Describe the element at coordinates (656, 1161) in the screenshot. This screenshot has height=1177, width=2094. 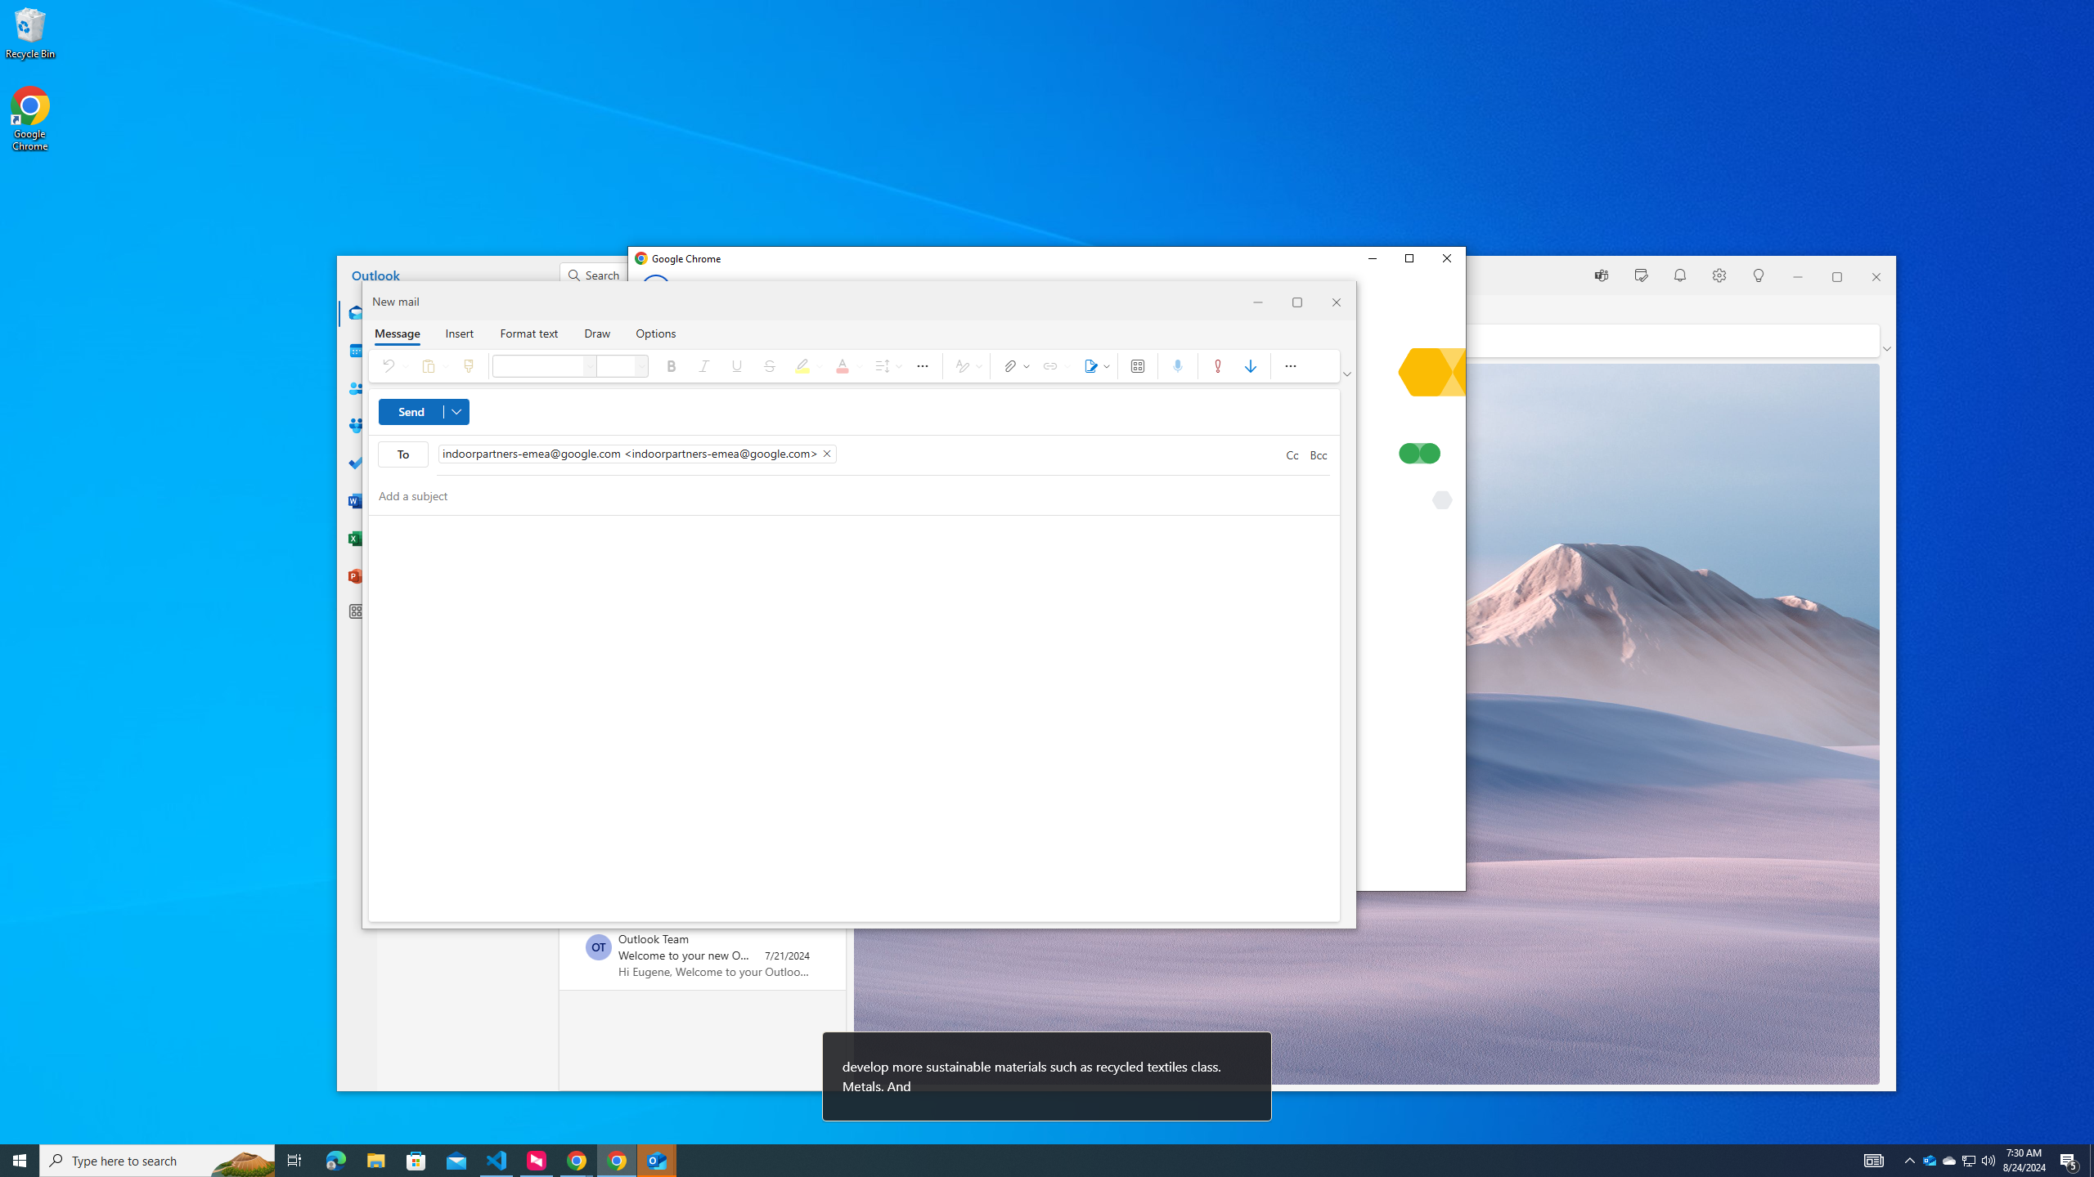
I see `Outlook (new) - 2 running windows` at that location.